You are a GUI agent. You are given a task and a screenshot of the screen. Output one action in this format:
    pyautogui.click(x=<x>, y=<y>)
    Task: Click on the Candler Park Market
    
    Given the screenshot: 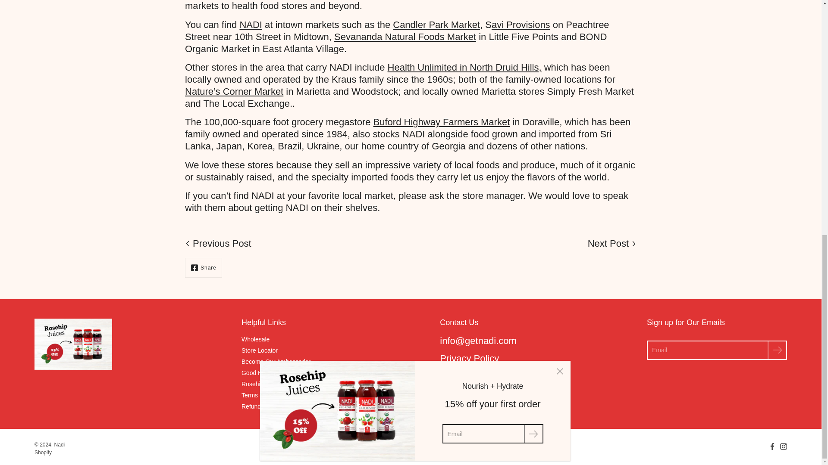 What is the action you would take?
    pyautogui.click(x=436, y=25)
    